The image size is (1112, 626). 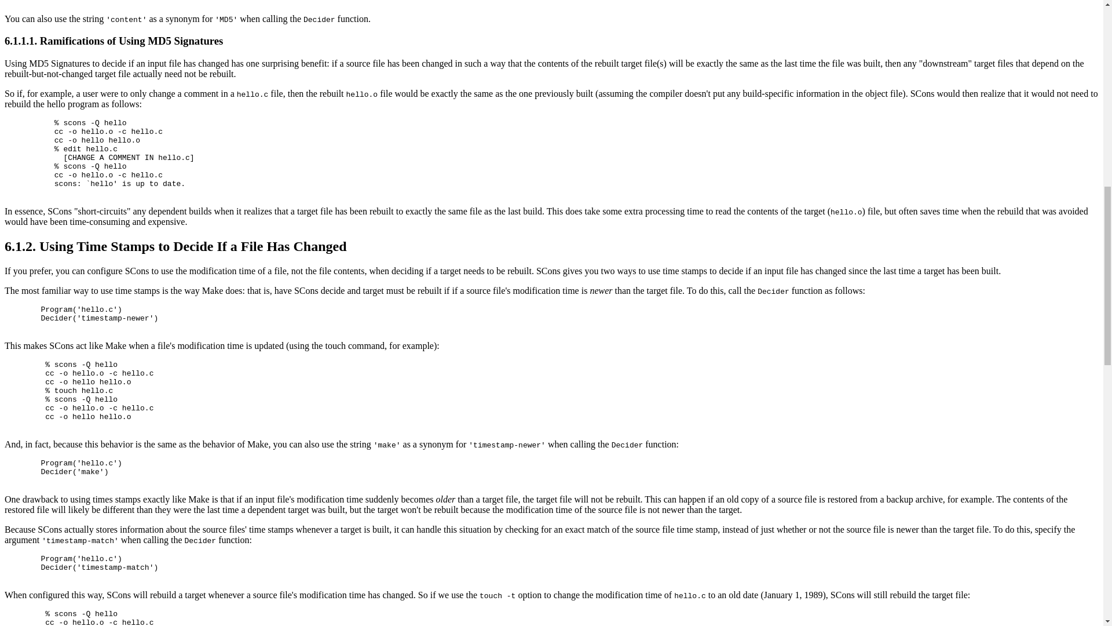 I want to click on 6.1.1.1. Ramifications of Using MD5 Signatures, so click(x=114, y=41).